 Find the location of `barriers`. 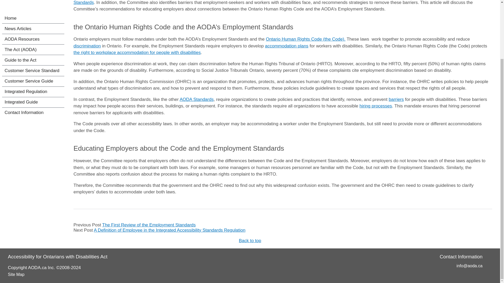

barriers is located at coordinates (396, 99).